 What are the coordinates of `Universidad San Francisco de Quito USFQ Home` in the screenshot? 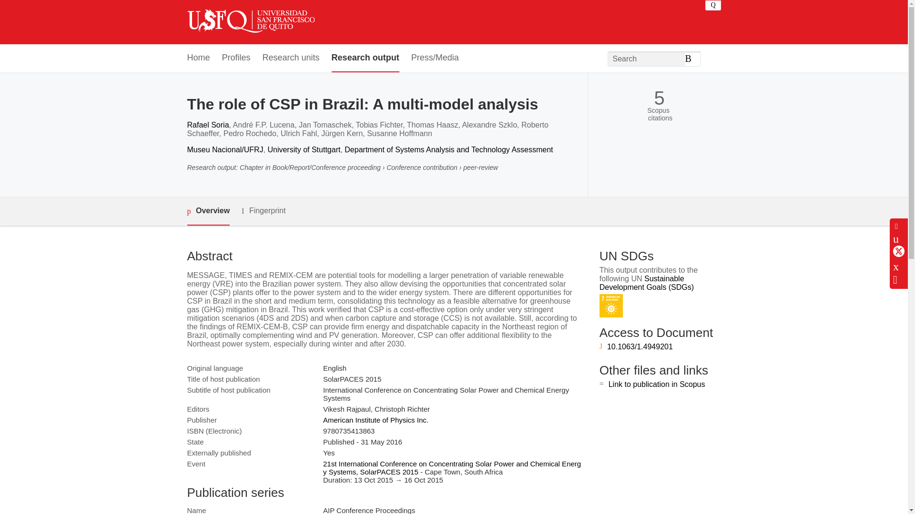 It's located at (250, 22).